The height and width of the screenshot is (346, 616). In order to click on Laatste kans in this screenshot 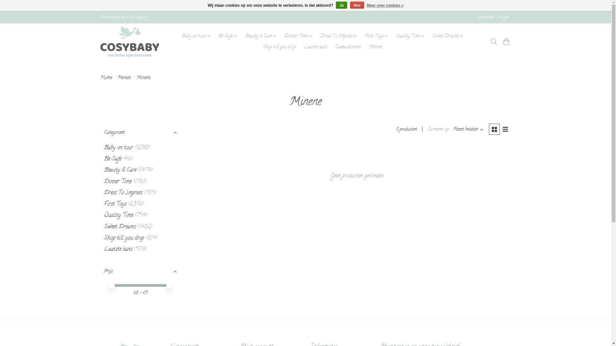, I will do `click(118, 249)`.